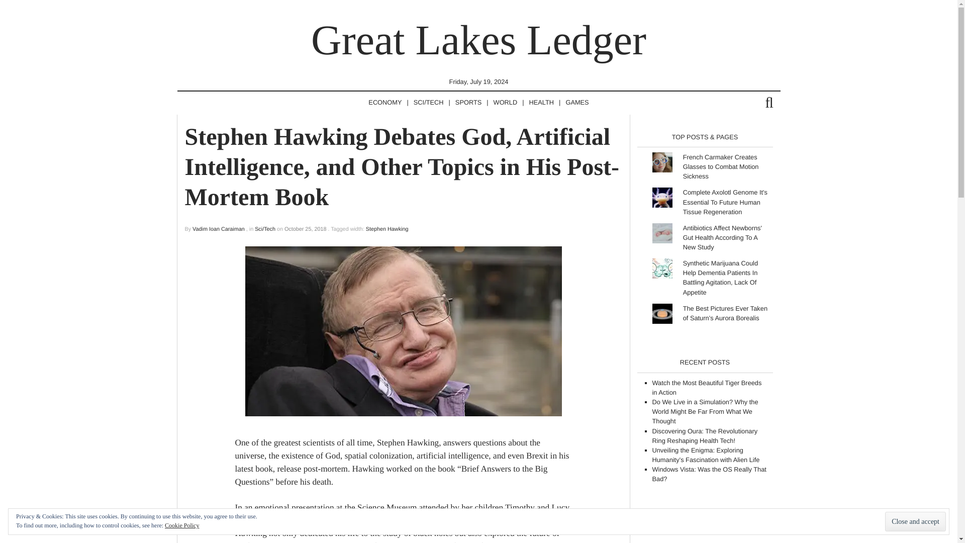 This screenshot has height=543, width=965. What do you see at coordinates (478, 40) in the screenshot?
I see `Great Lakes Ledger` at bounding box center [478, 40].